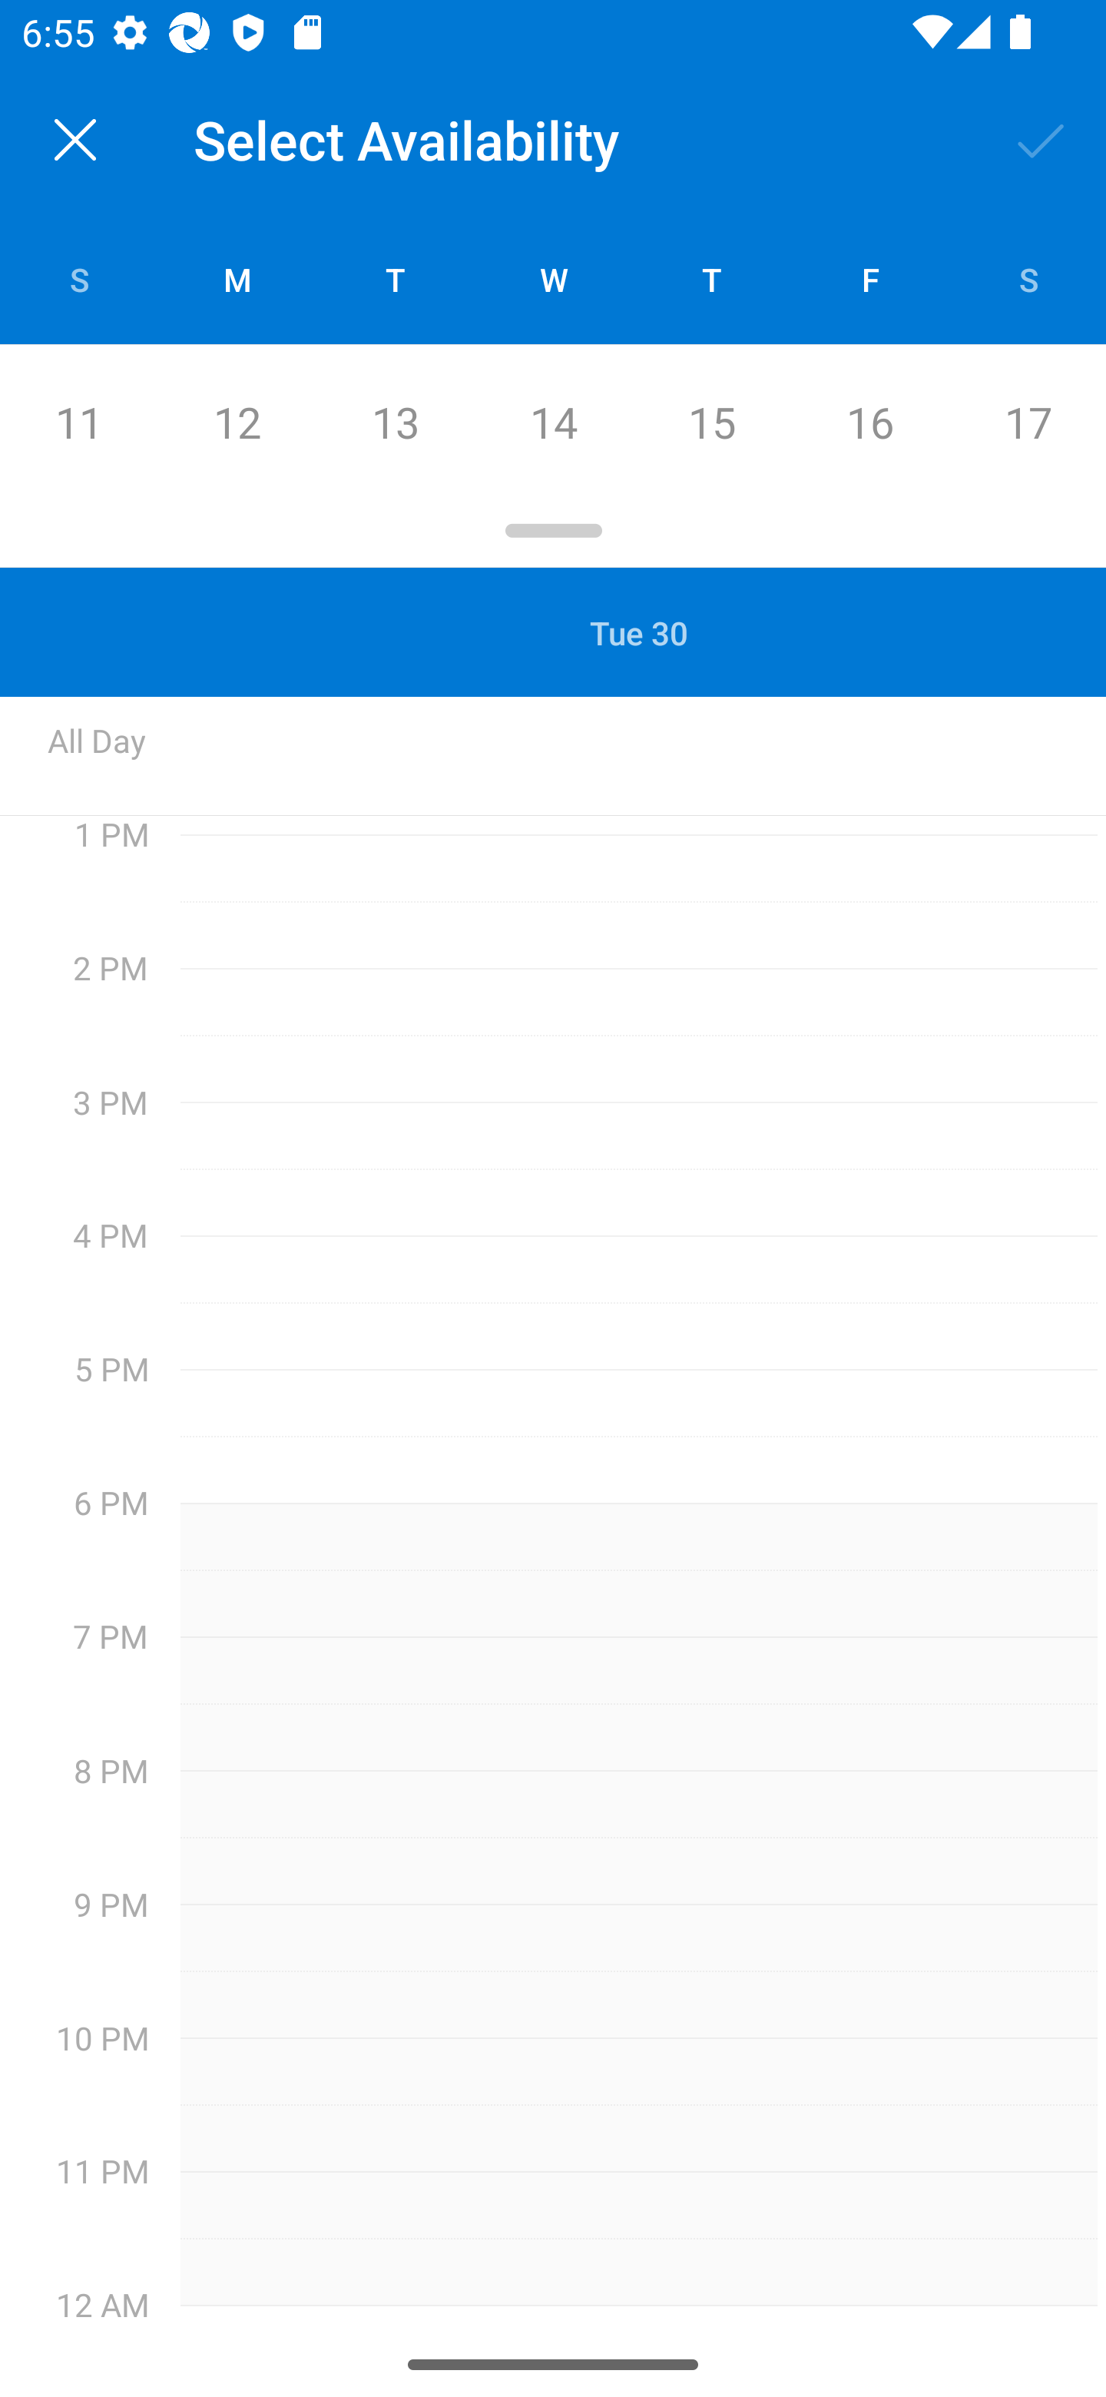 Image resolution: width=1106 pixels, height=2397 pixels. What do you see at coordinates (869, 424) in the screenshot?
I see `16 Friday, February 16` at bounding box center [869, 424].